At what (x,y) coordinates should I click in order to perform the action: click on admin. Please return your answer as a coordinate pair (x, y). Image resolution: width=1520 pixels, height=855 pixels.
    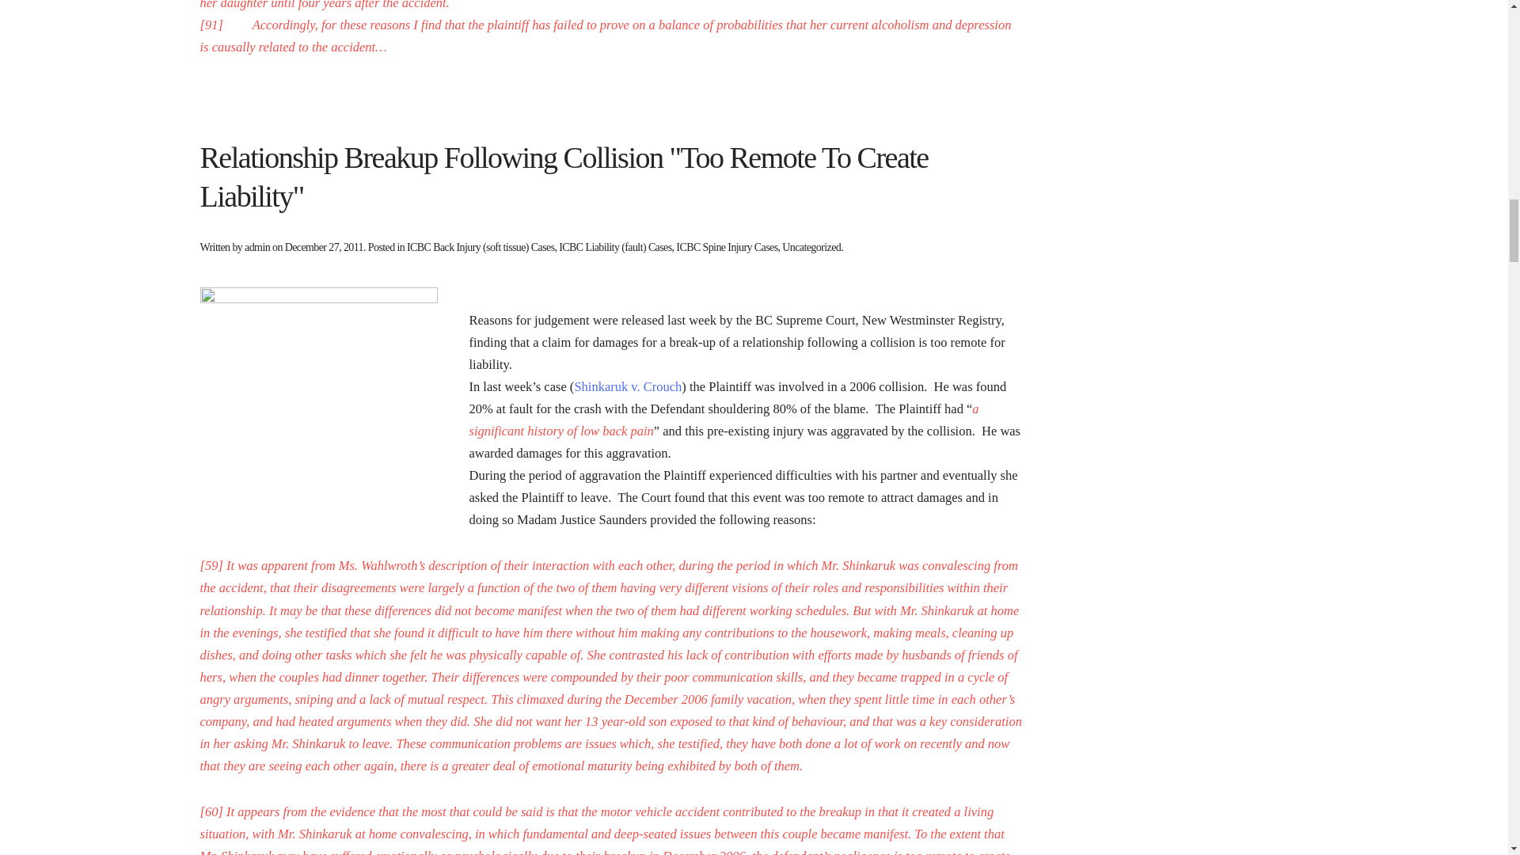
    Looking at the image, I should click on (257, 247).